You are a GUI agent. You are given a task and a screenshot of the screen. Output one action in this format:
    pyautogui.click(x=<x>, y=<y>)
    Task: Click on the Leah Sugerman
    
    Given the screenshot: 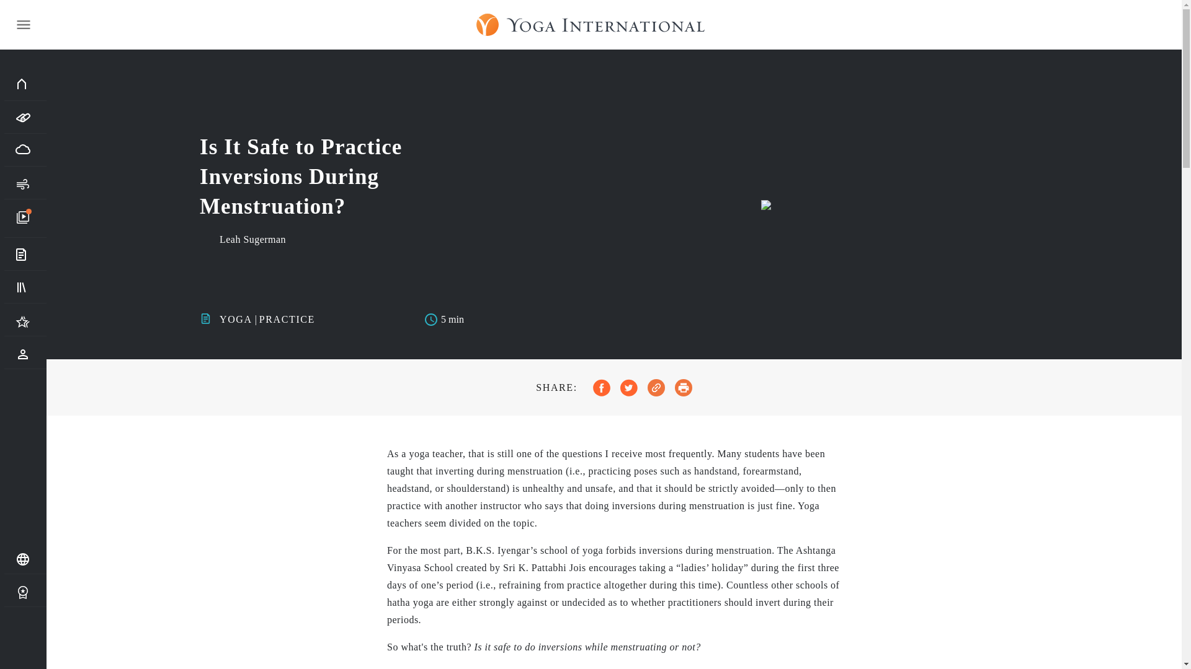 What is the action you would take?
    pyautogui.click(x=252, y=239)
    